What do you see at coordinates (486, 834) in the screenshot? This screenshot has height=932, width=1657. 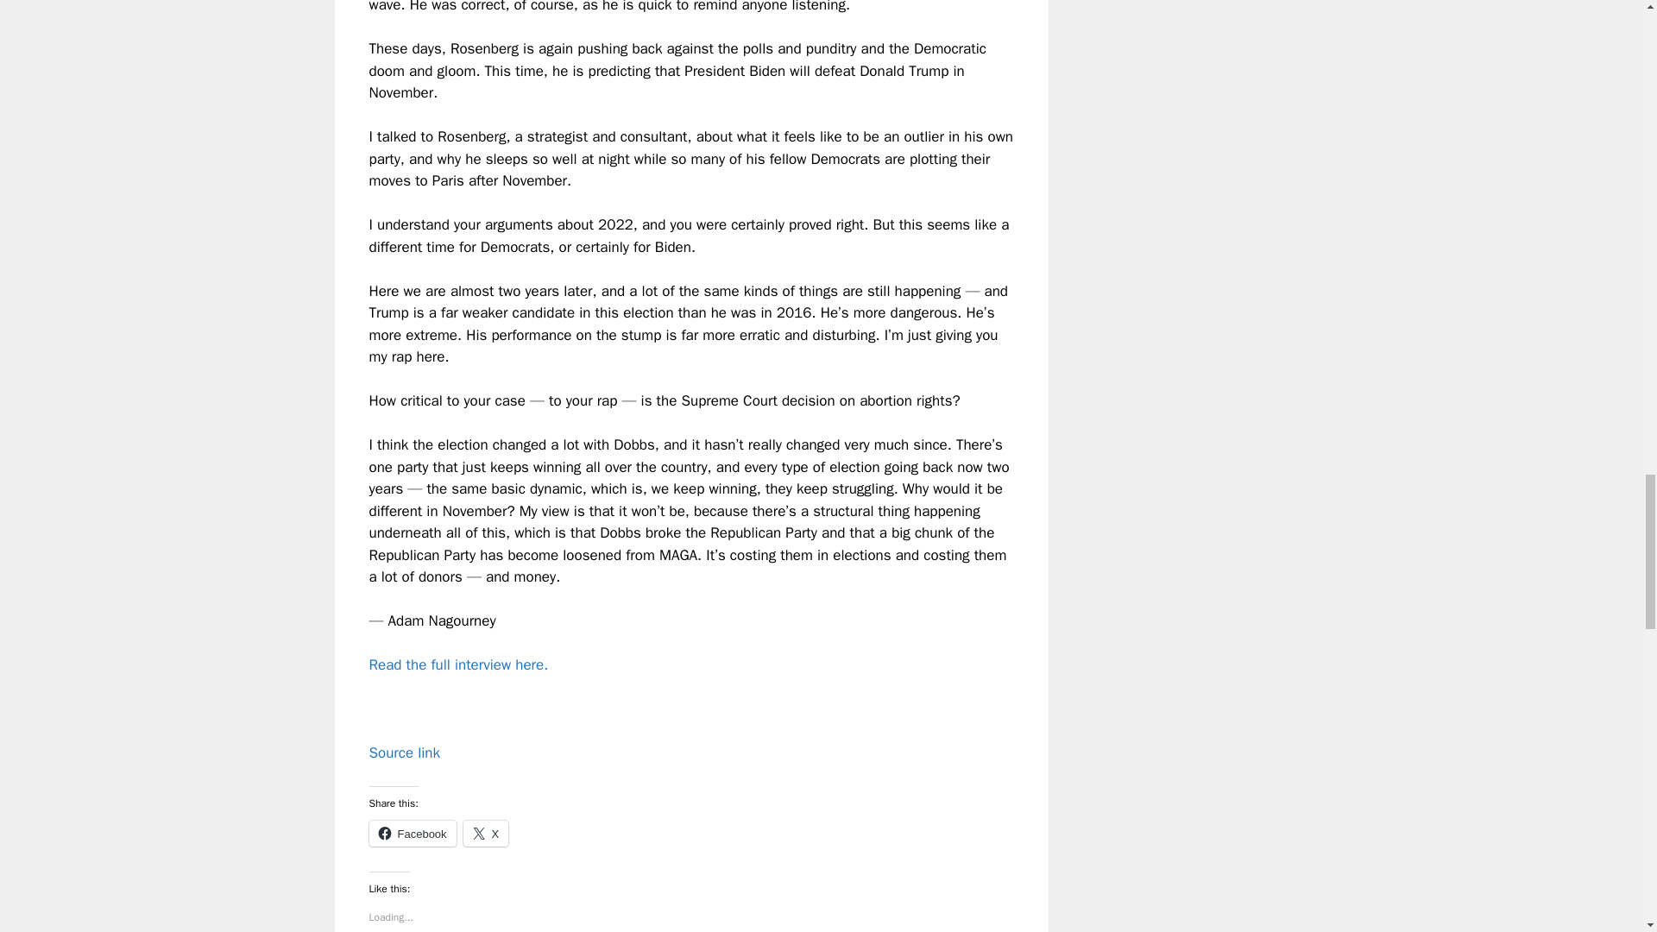 I see `X` at bounding box center [486, 834].